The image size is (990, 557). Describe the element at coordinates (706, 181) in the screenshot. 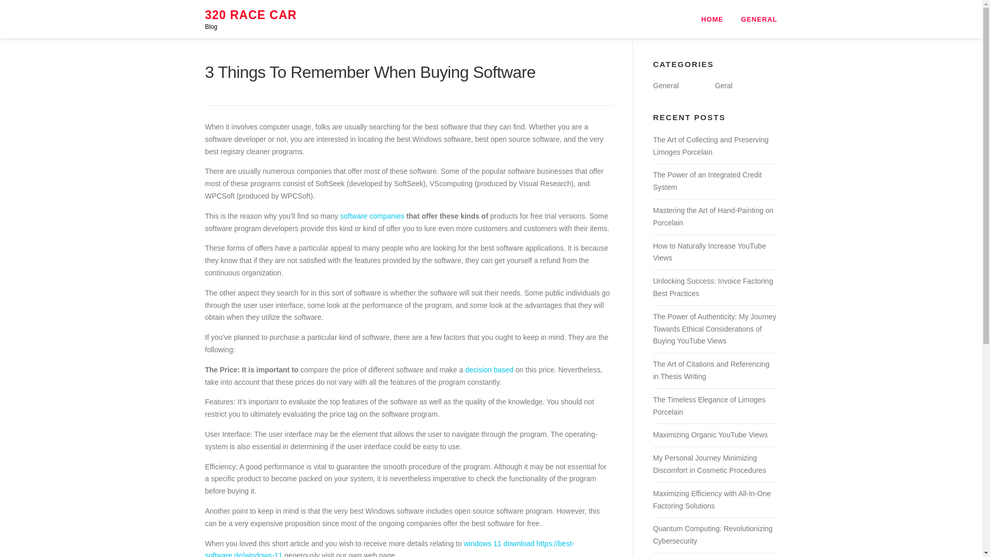

I see `The Power of an Integrated Credit System` at that location.